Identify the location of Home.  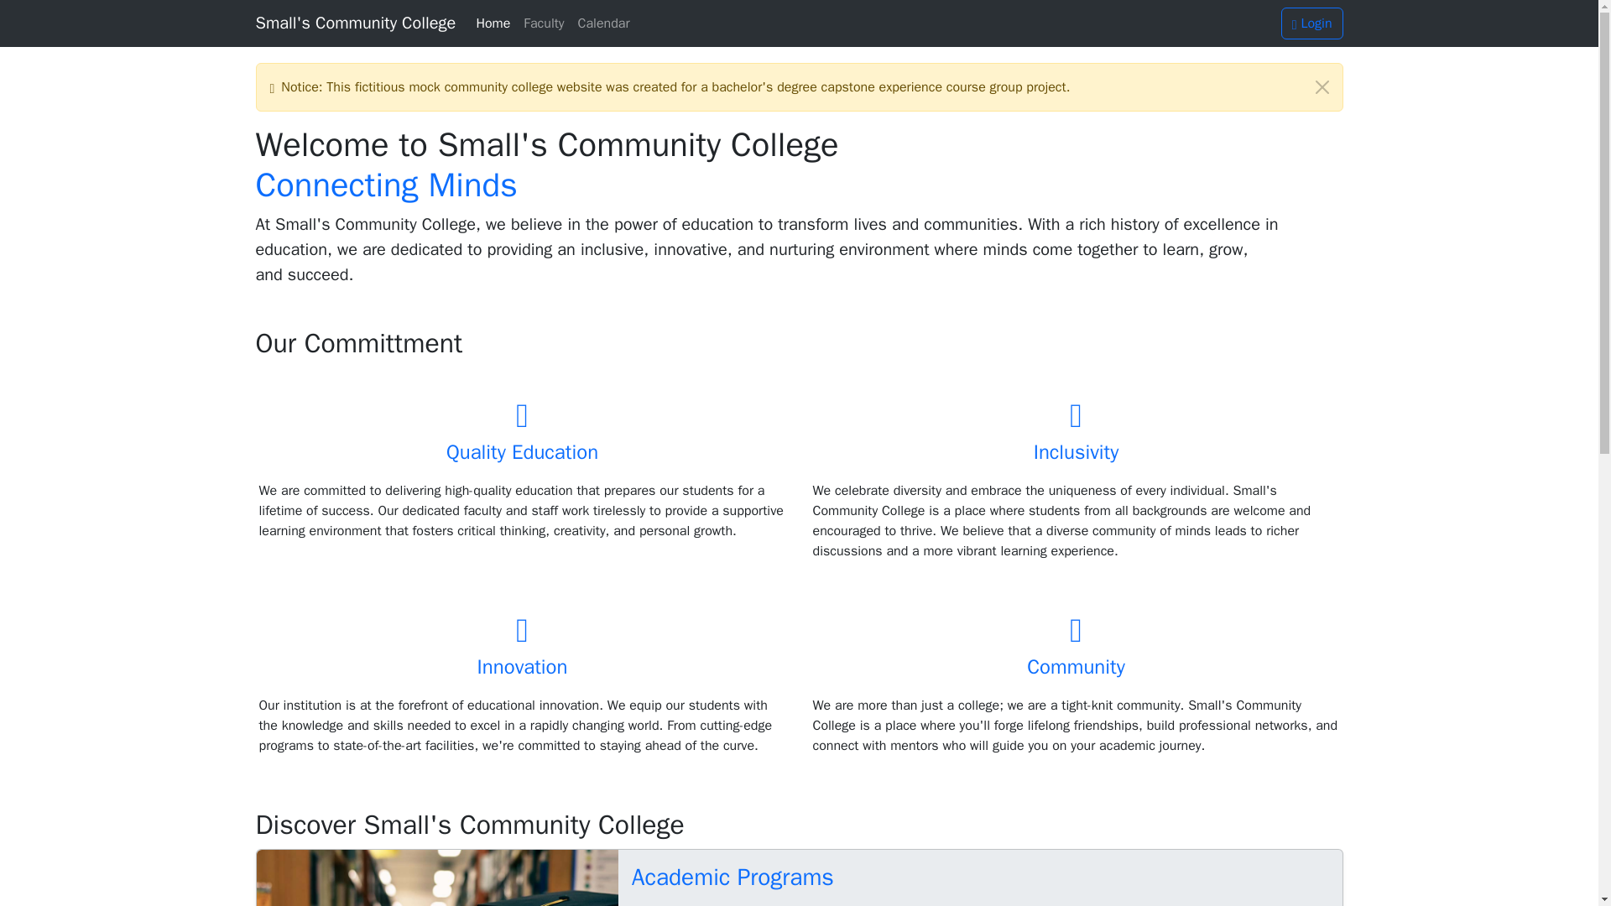
(493, 23).